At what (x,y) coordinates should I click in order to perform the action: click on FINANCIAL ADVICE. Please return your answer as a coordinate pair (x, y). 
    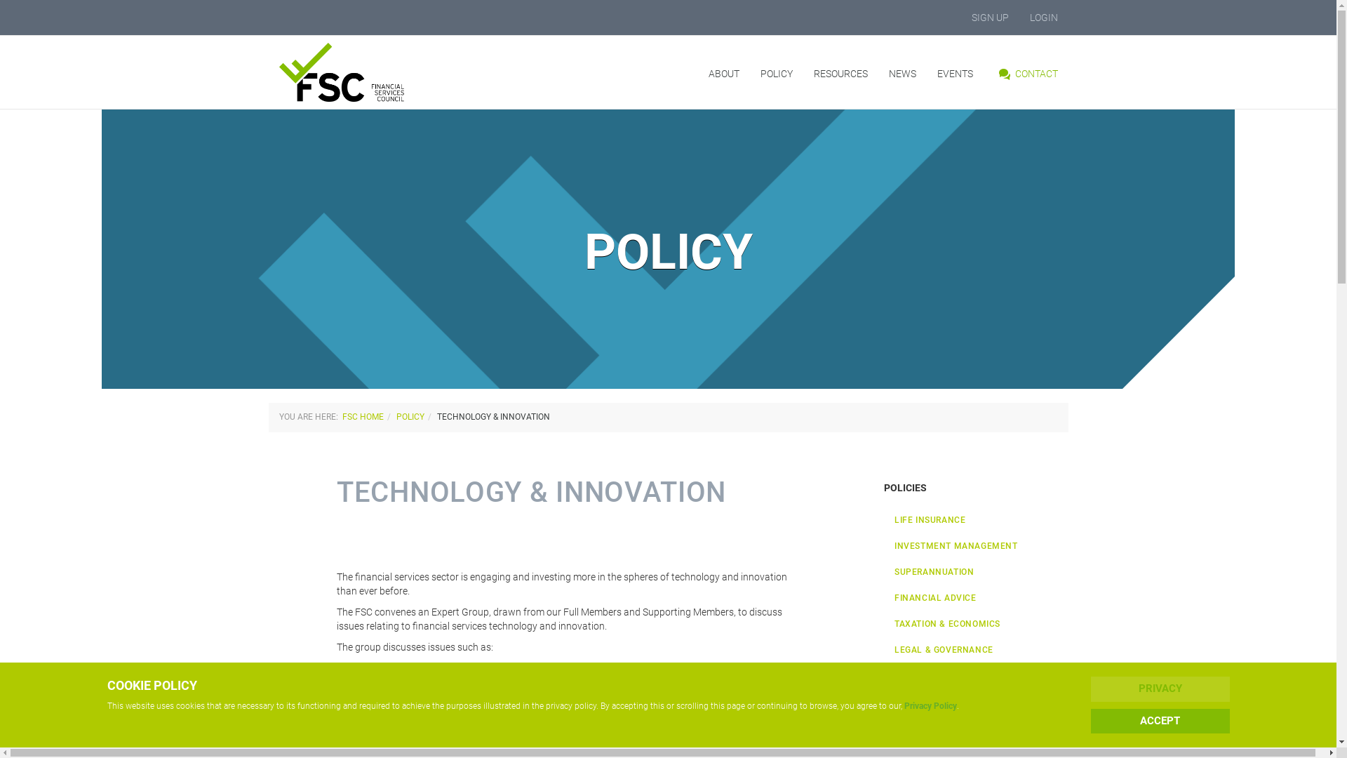
    Looking at the image, I should click on (977, 598).